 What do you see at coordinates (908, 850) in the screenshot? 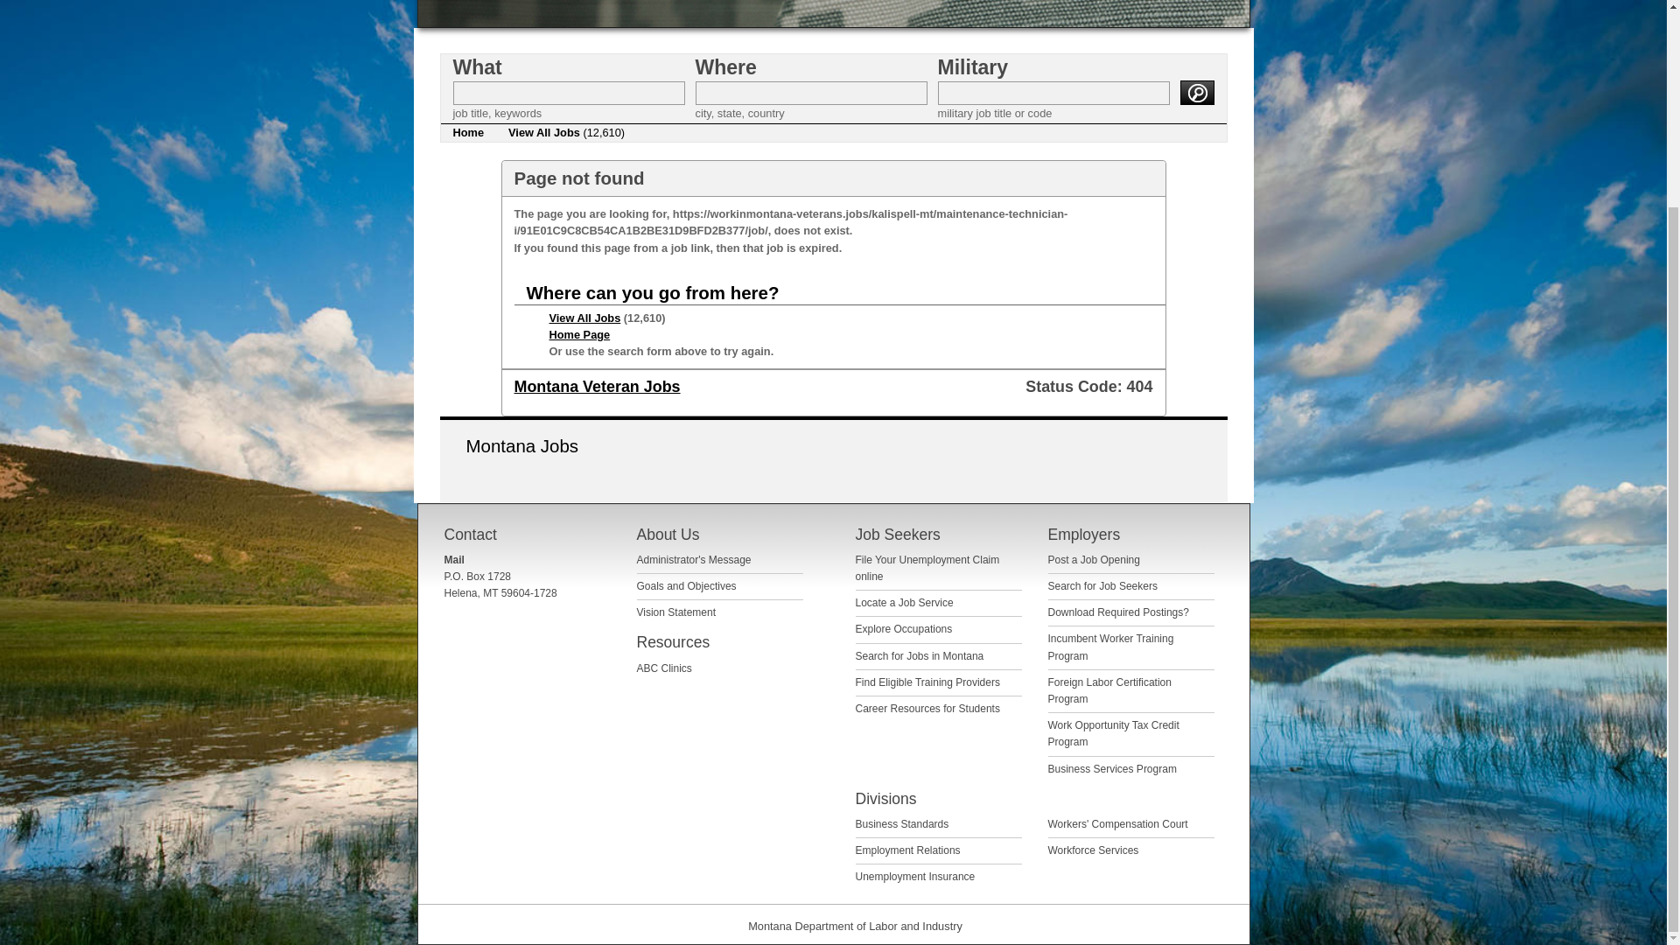
I see `Employment Relations` at bounding box center [908, 850].